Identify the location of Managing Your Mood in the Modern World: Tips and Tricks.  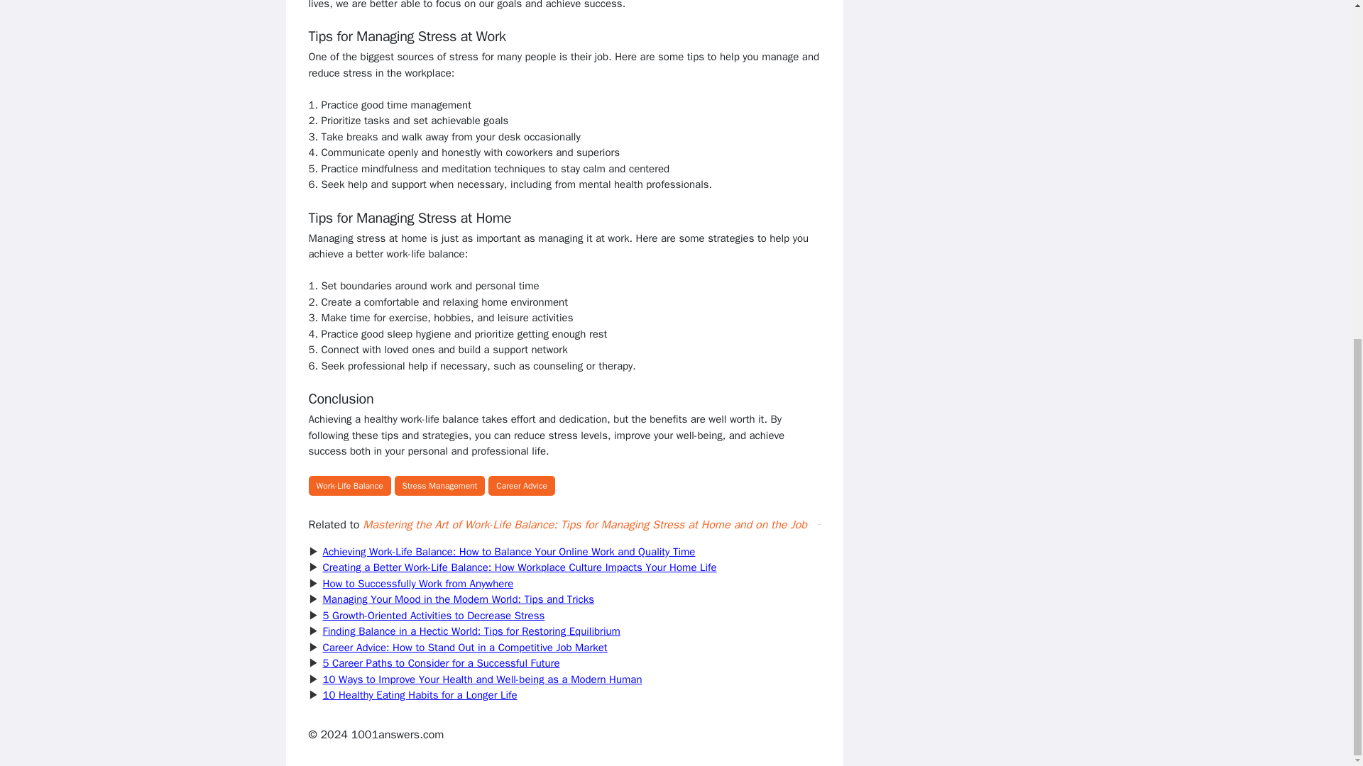
(458, 599).